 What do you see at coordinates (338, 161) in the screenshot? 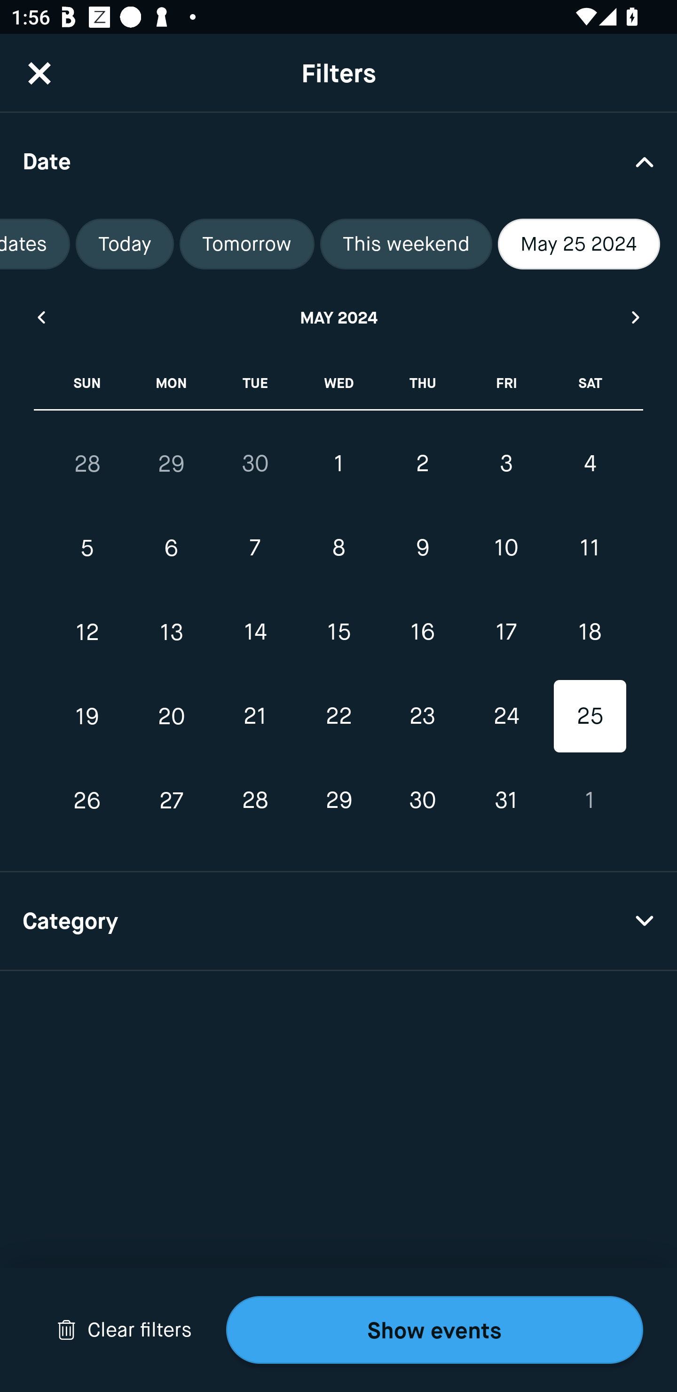
I see `Date Drop Down Arrow` at bounding box center [338, 161].